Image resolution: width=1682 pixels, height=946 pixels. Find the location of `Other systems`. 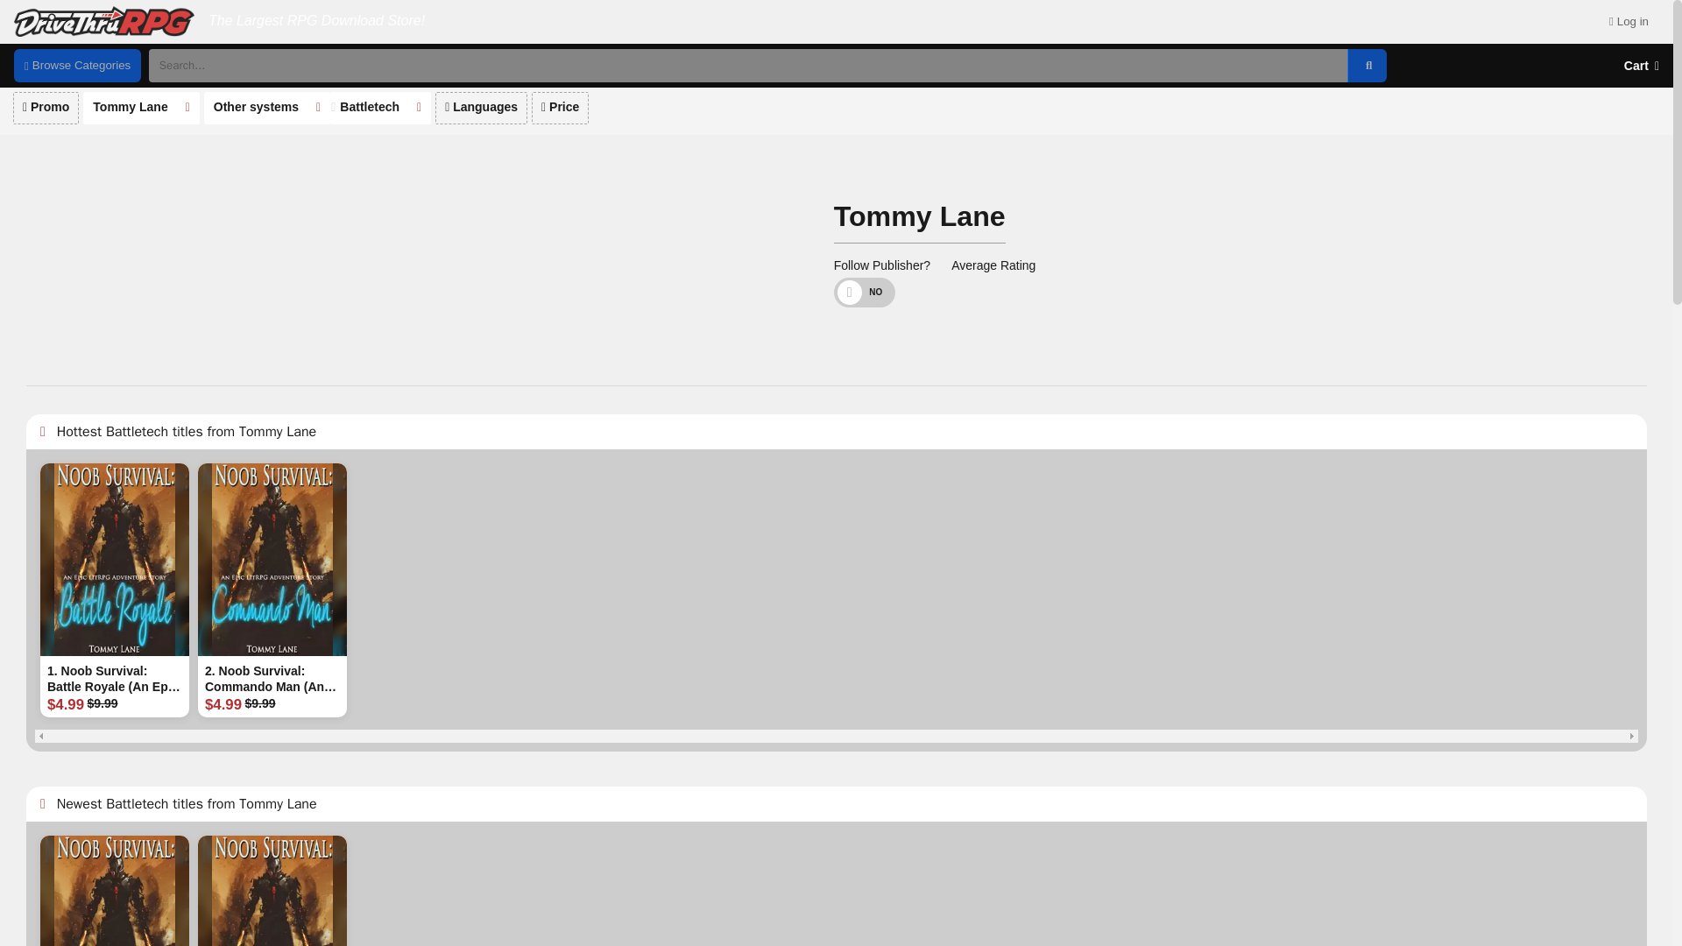

Other systems is located at coordinates (256, 107).